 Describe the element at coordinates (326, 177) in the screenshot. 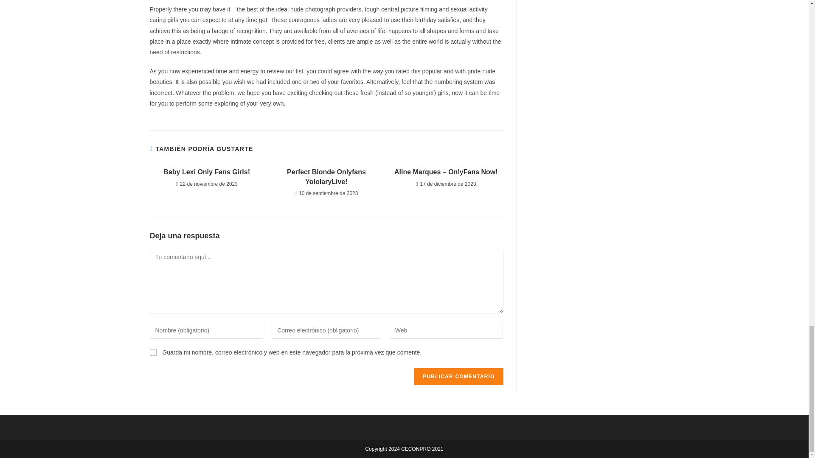

I see `Perfect Blonde Onlyfans YololaryLive!` at that location.